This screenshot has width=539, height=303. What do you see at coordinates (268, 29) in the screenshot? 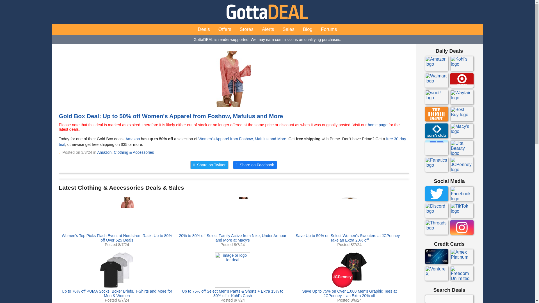
I see `Alerts` at bounding box center [268, 29].